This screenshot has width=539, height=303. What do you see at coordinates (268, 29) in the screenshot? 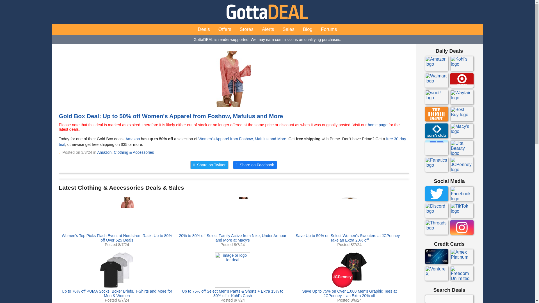
I see `Alerts` at bounding box center [268, 29].